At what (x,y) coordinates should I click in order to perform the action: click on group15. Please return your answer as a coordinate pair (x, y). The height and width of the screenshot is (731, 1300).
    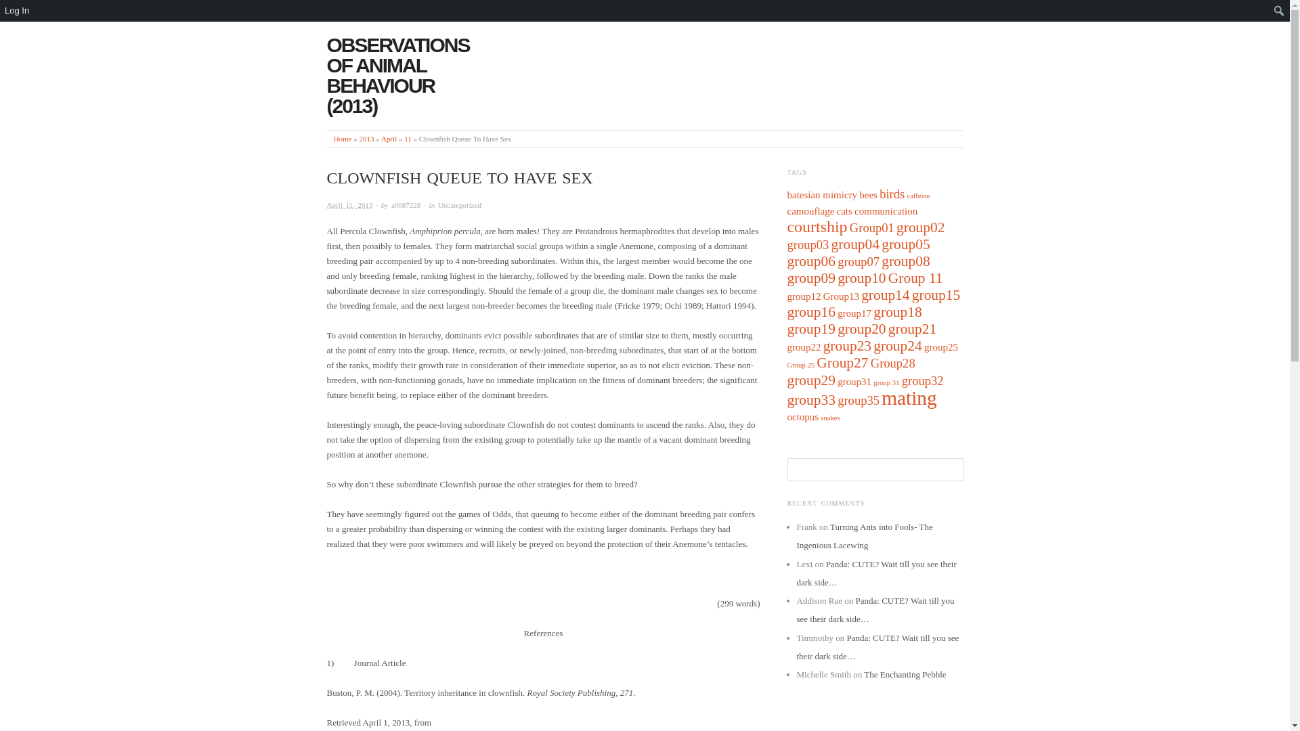
    Looking at the image, I should click on (936, 295).